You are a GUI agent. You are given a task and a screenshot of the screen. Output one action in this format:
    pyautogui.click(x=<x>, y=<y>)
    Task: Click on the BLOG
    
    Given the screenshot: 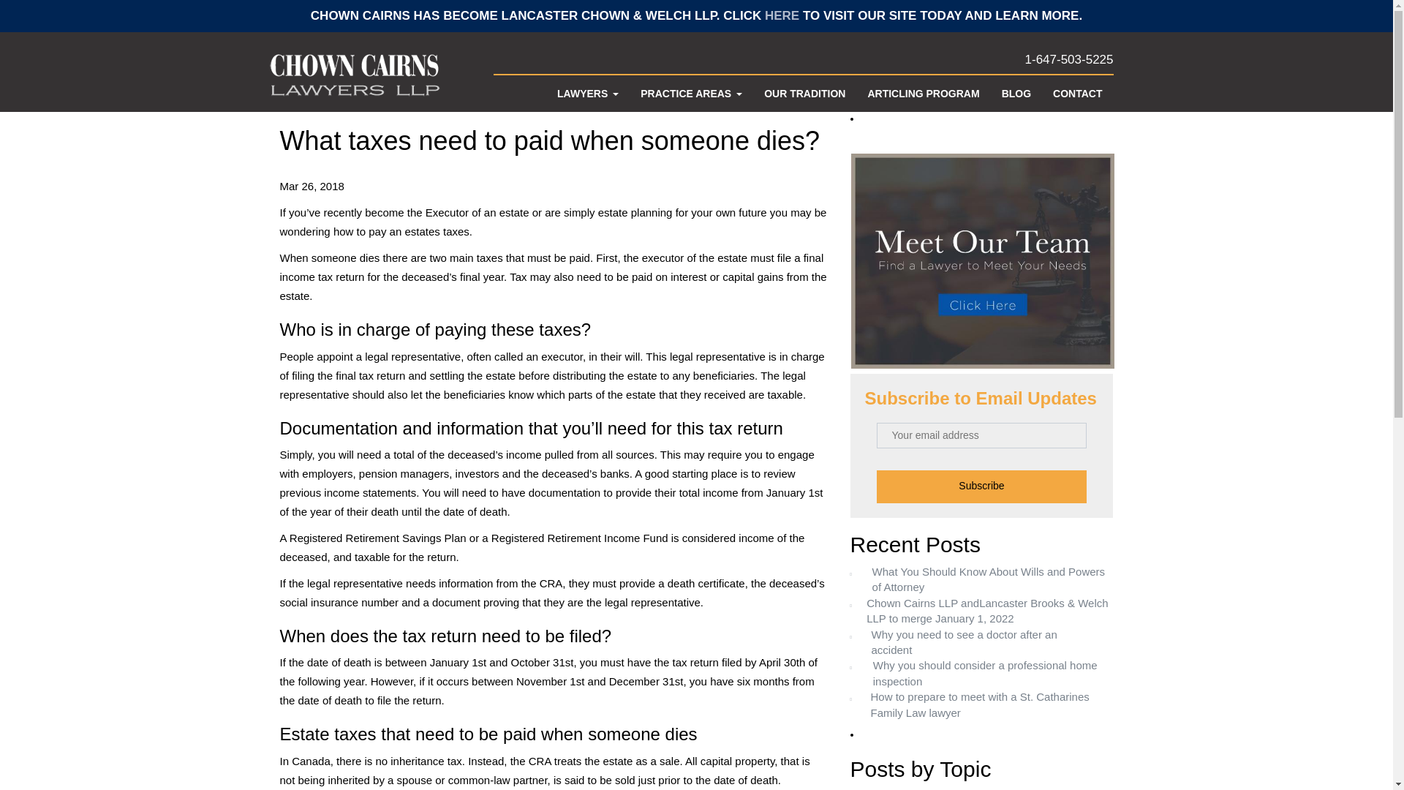 What is the action you would take?
    pyautogui.click(x=1016, y=94)
    